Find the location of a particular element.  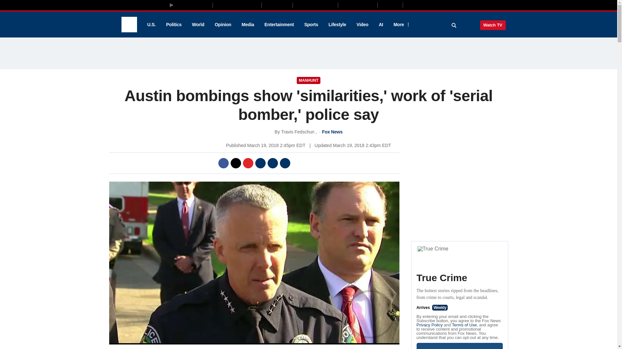

Fox Business is located at coordinates (237, 5).